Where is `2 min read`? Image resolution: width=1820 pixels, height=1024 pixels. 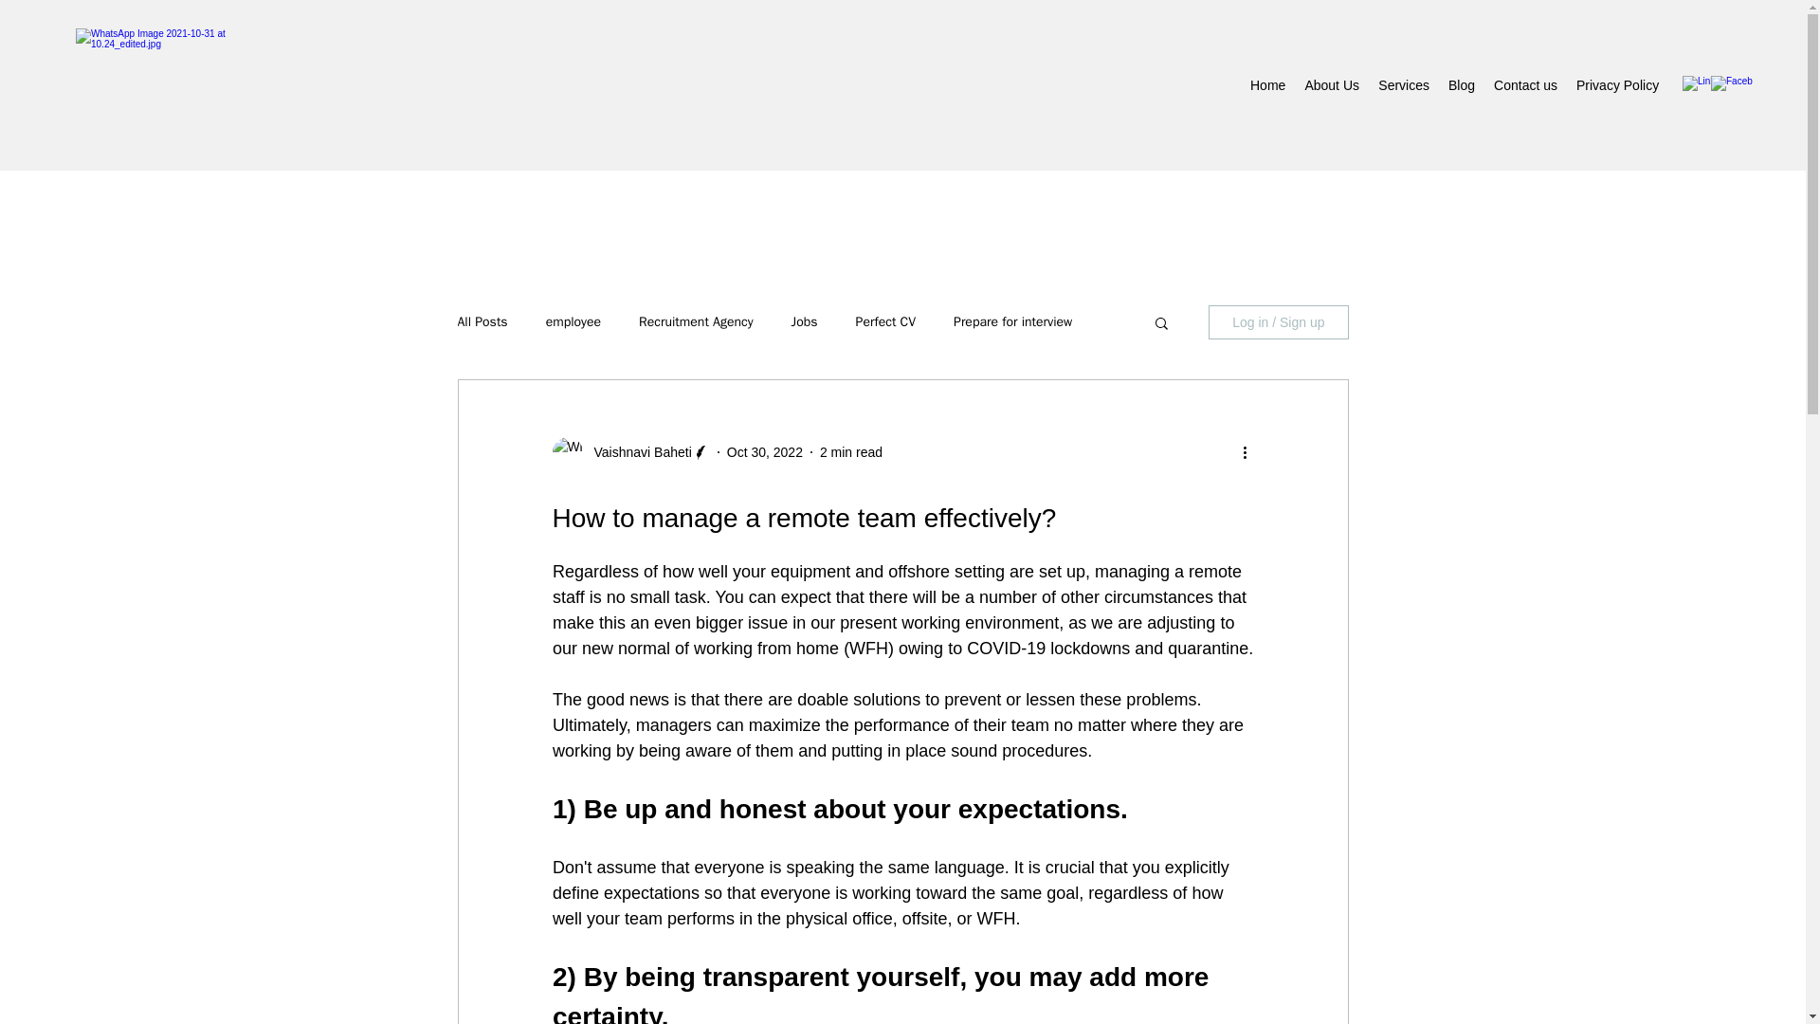 2 min read is located at coordinates (851, 450).